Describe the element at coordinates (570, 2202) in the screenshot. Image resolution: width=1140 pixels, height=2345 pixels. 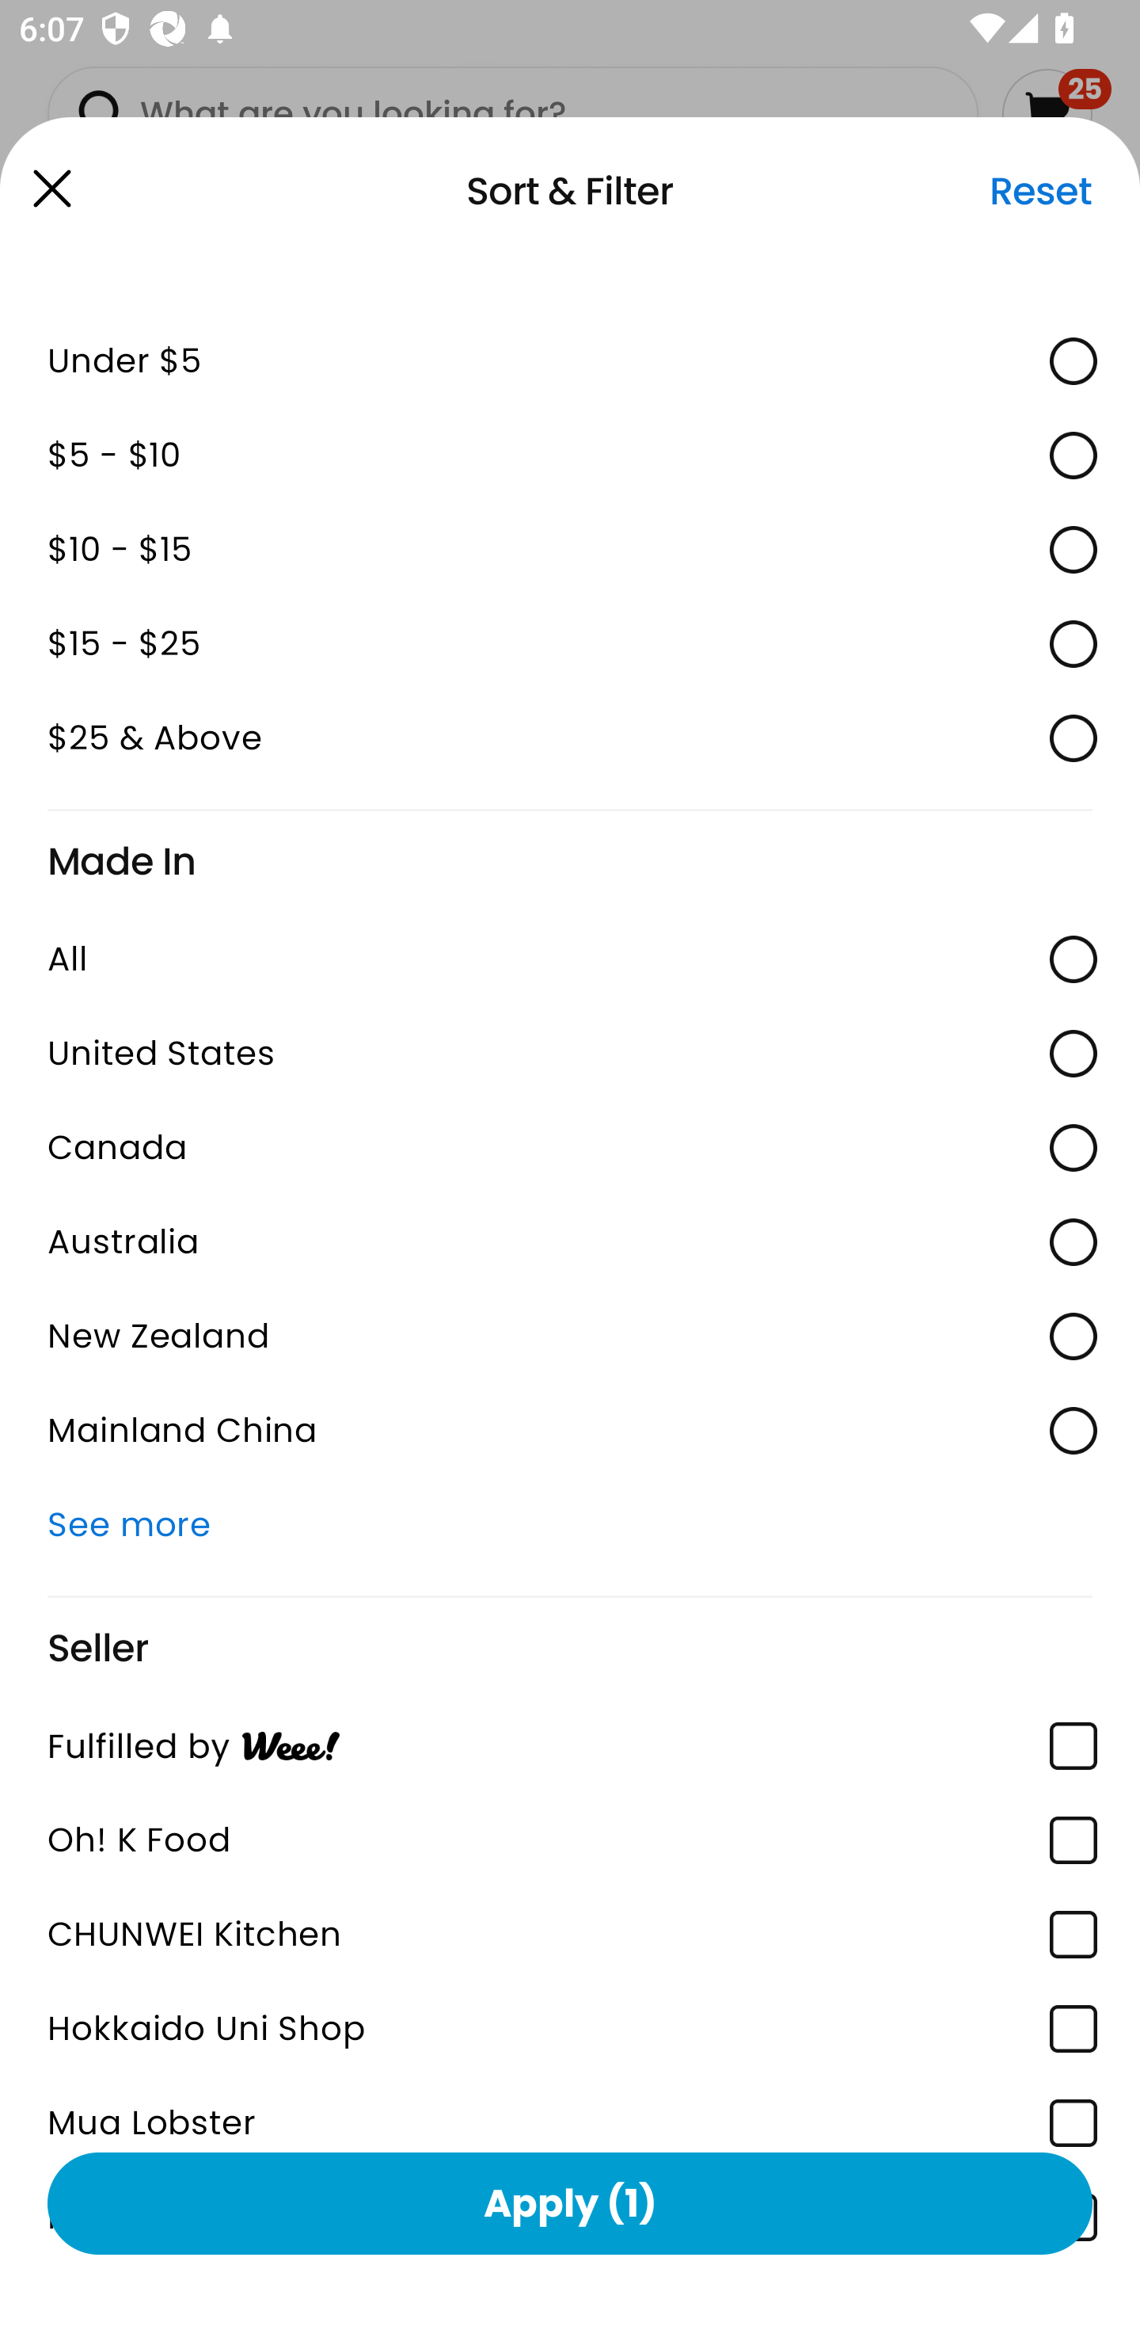
I see `Apply (1)` at that location.